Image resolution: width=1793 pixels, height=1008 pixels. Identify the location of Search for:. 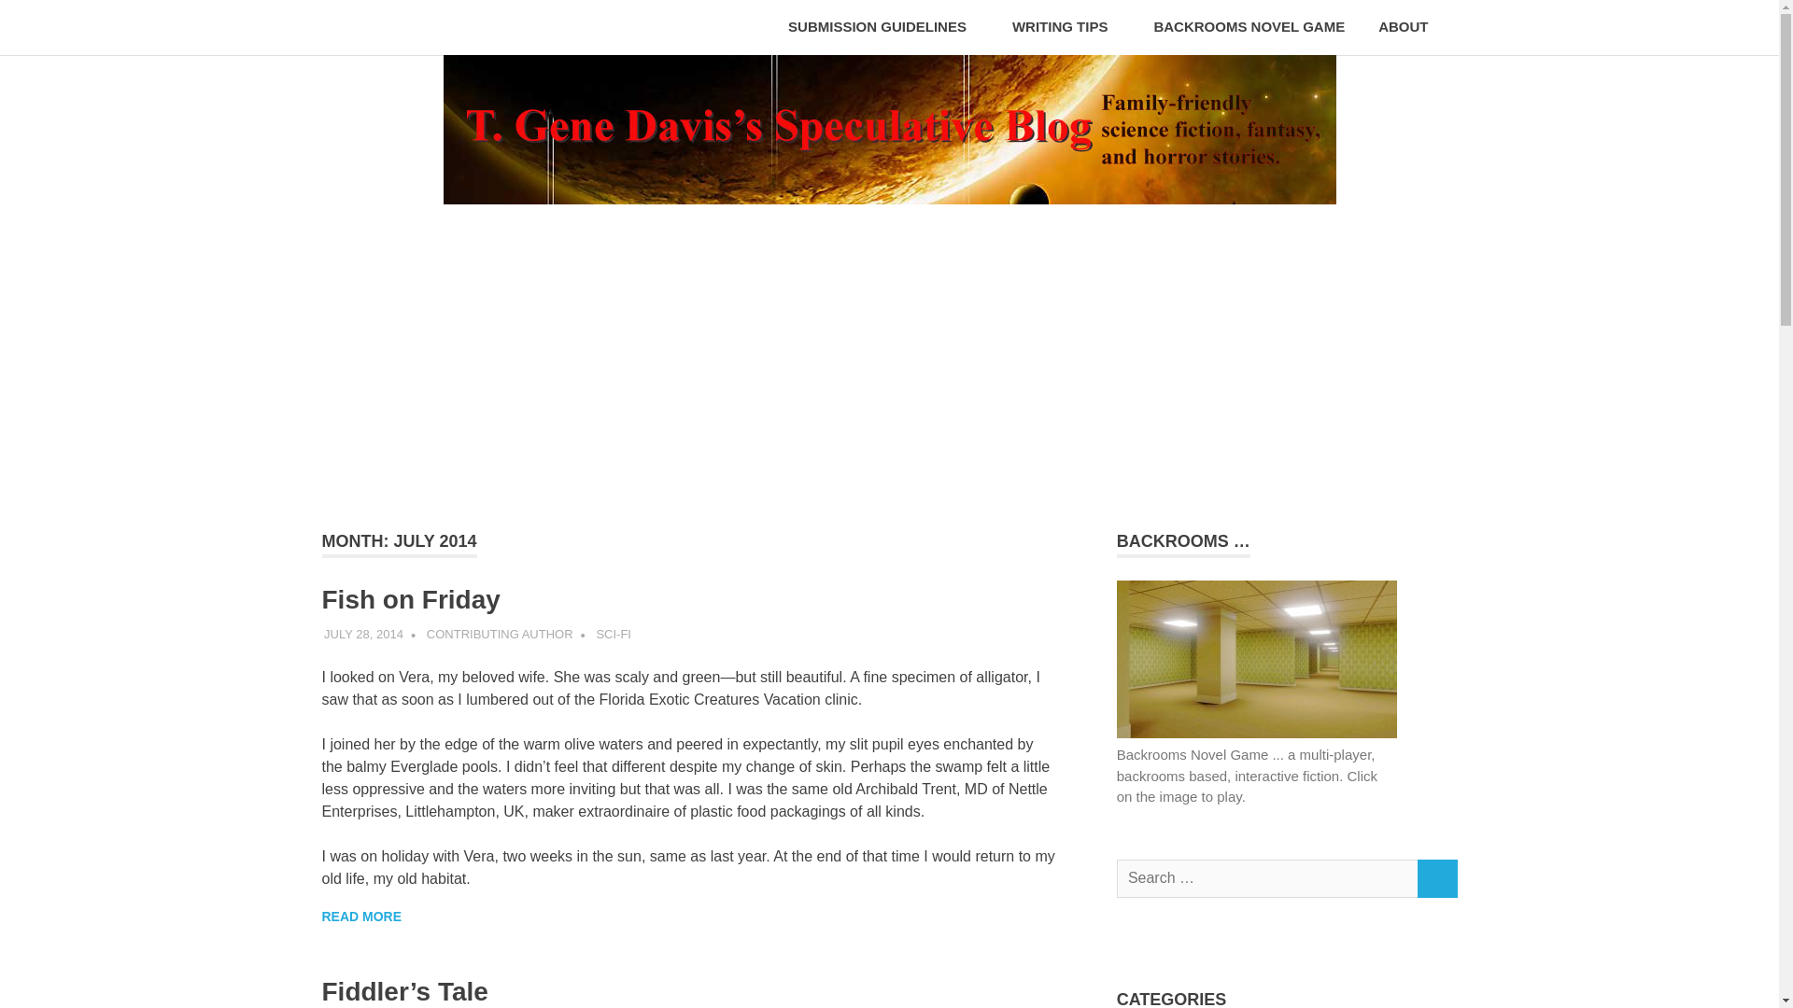
(1267, 879).